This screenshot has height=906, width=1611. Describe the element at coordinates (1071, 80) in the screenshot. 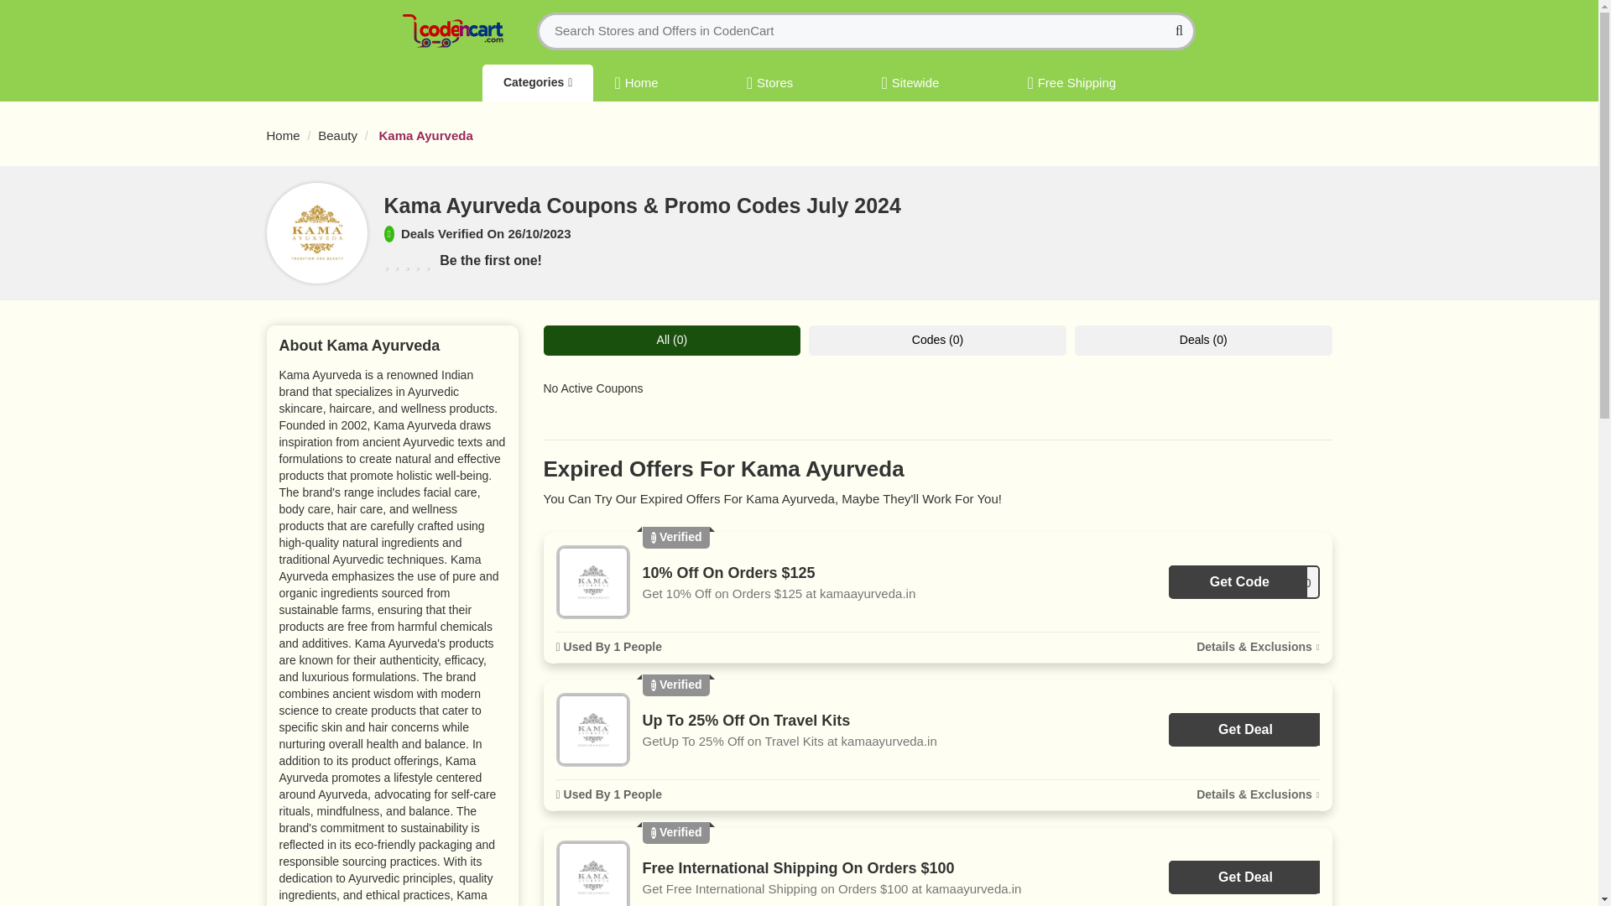

I see `Free Shipping` at that location.